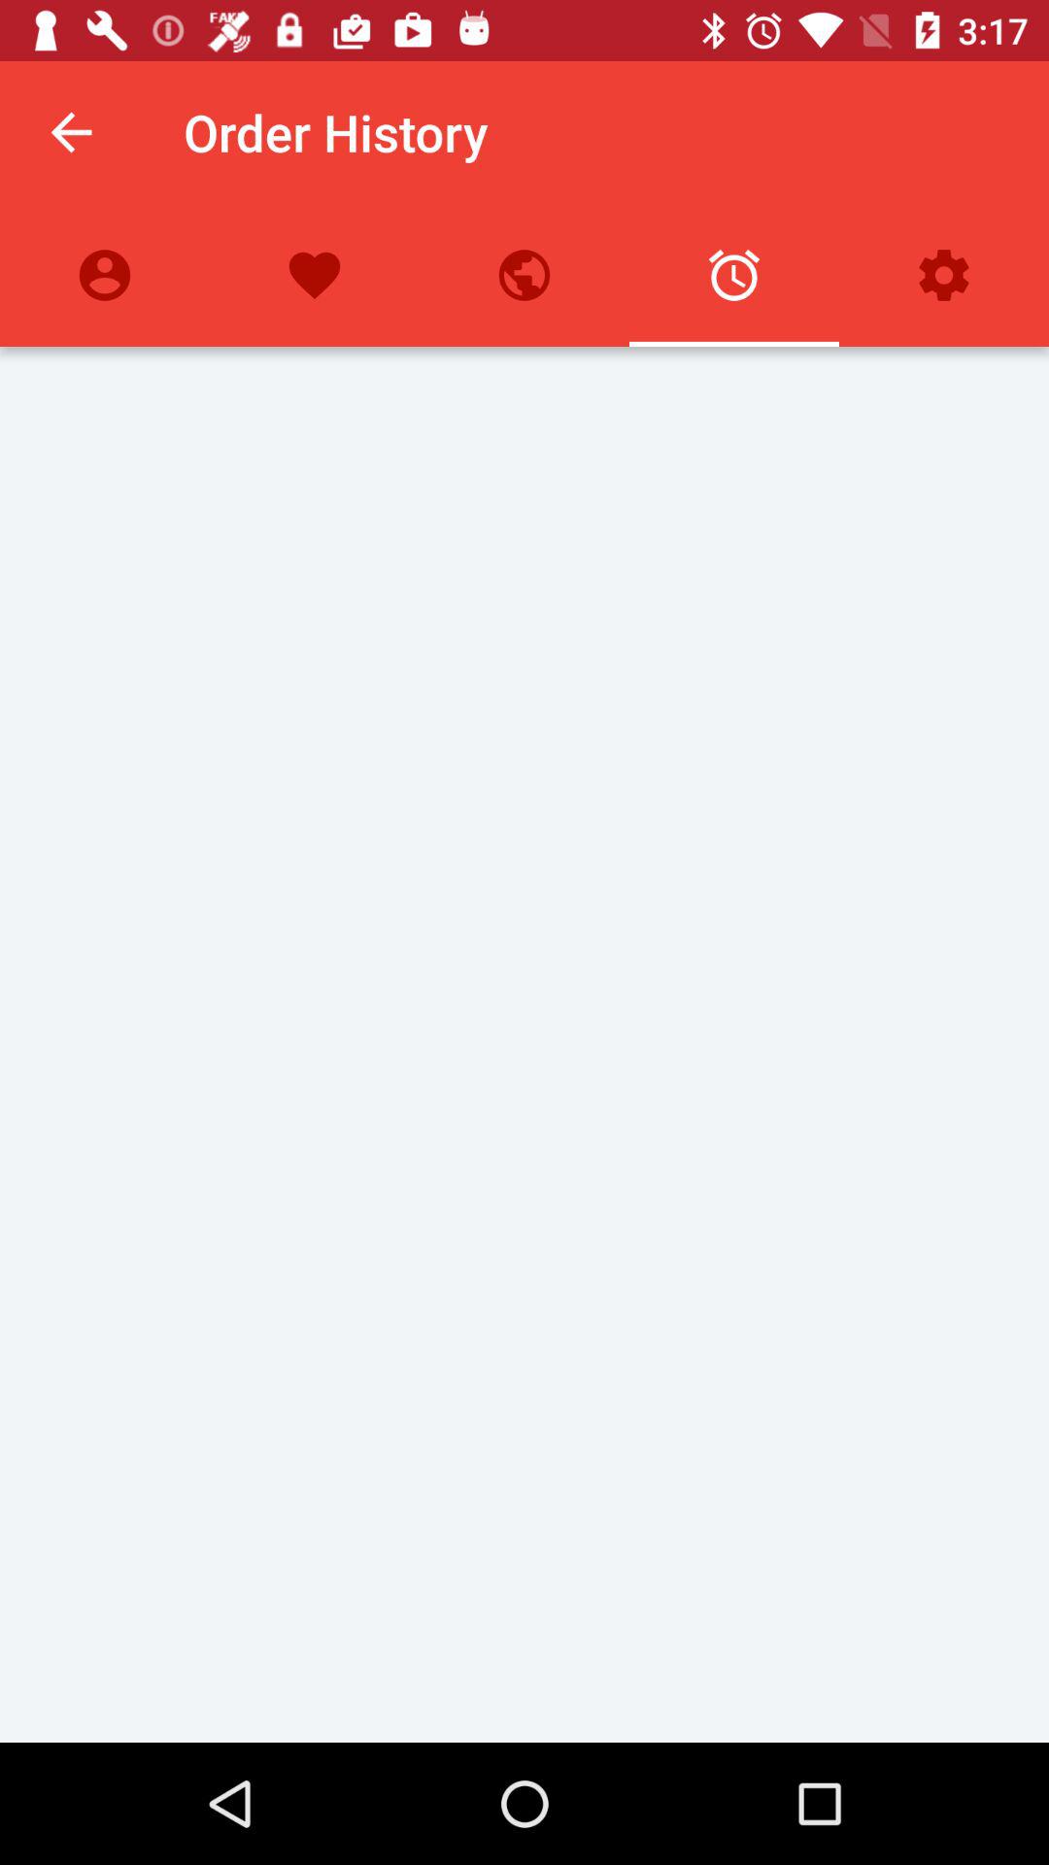 This screenshot has height=1865, width=1049. Describe the element at coordinates (71, 132) in the screenshot. I see `click the icon to the left of the order history` at that location.